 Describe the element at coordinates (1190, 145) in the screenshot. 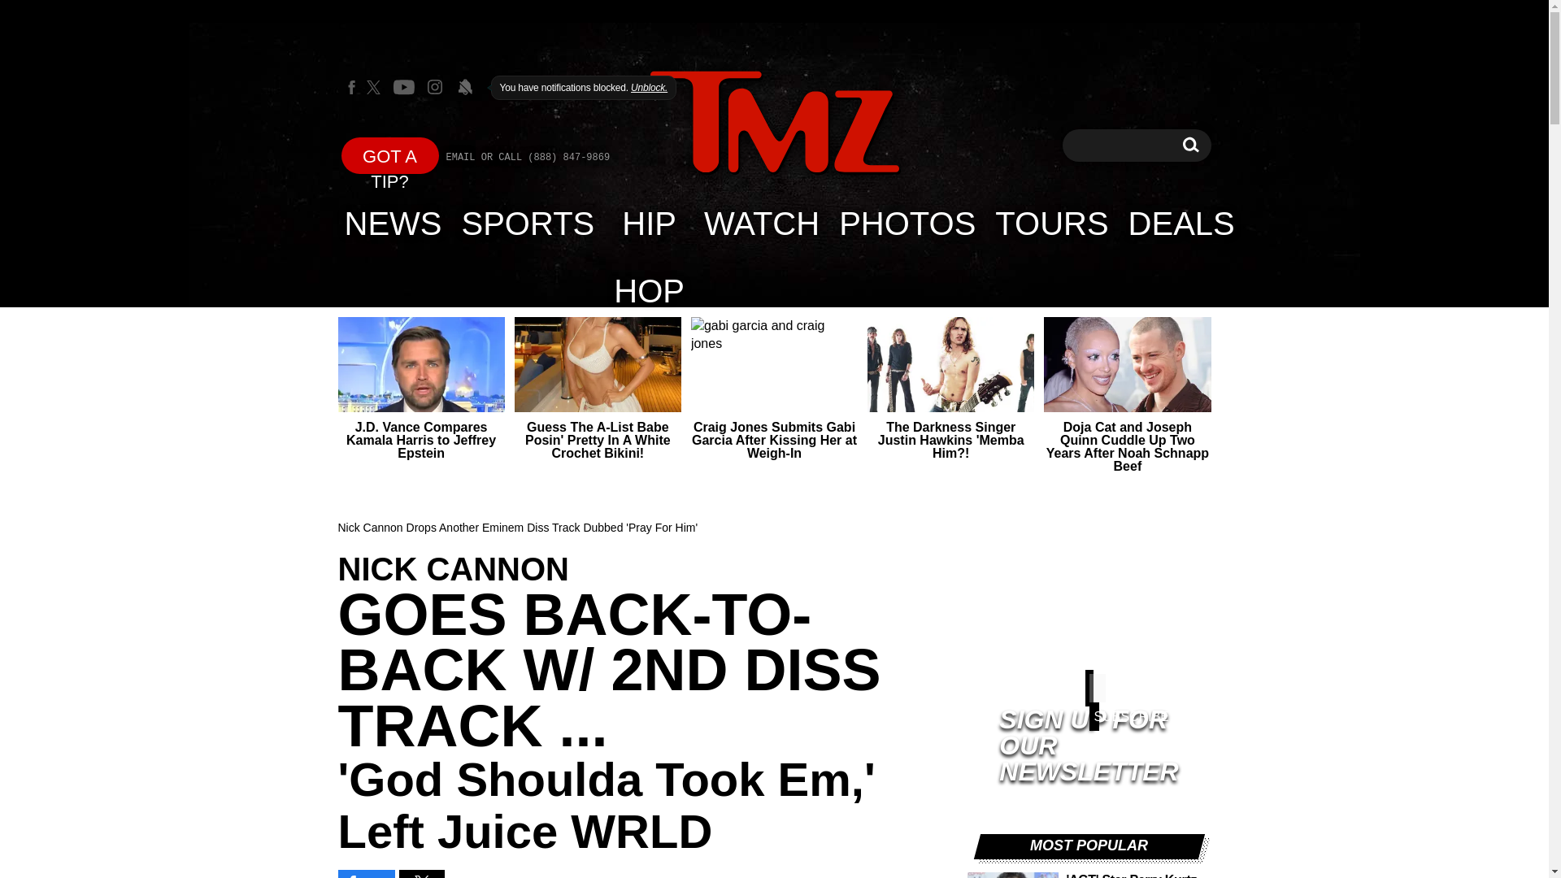

I see `TMZ` at that location.